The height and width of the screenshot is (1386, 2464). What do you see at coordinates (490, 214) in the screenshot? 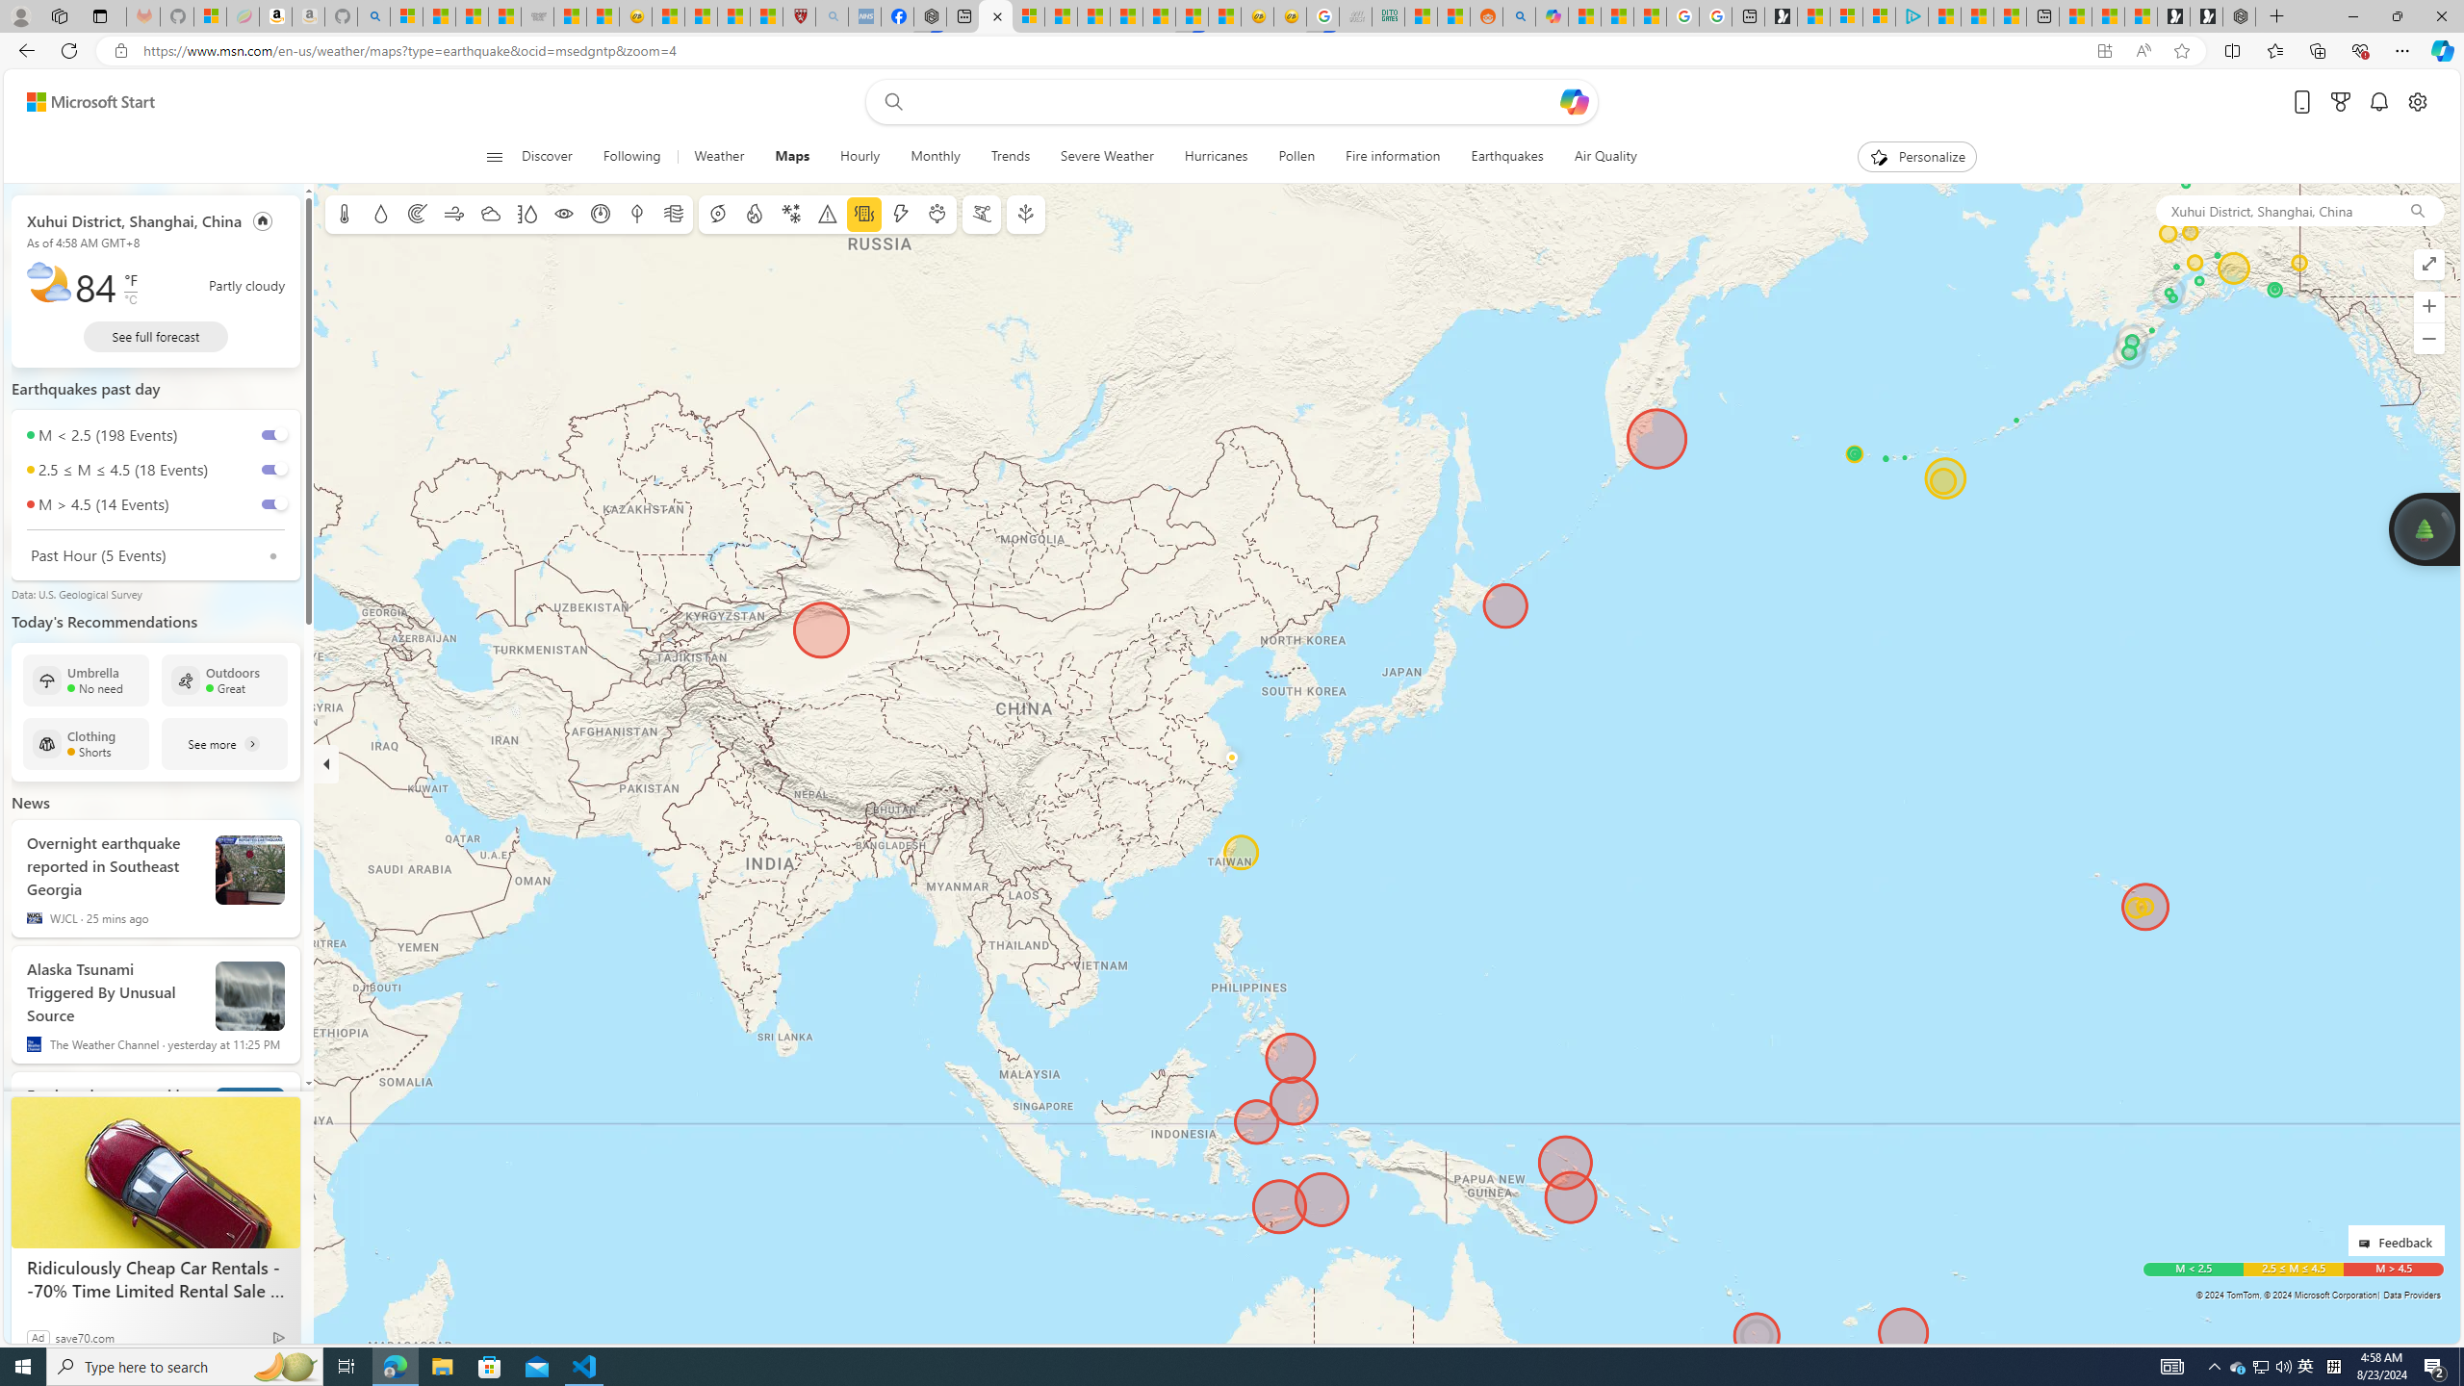
I see `Clouds` at bounding box center [490, 214].